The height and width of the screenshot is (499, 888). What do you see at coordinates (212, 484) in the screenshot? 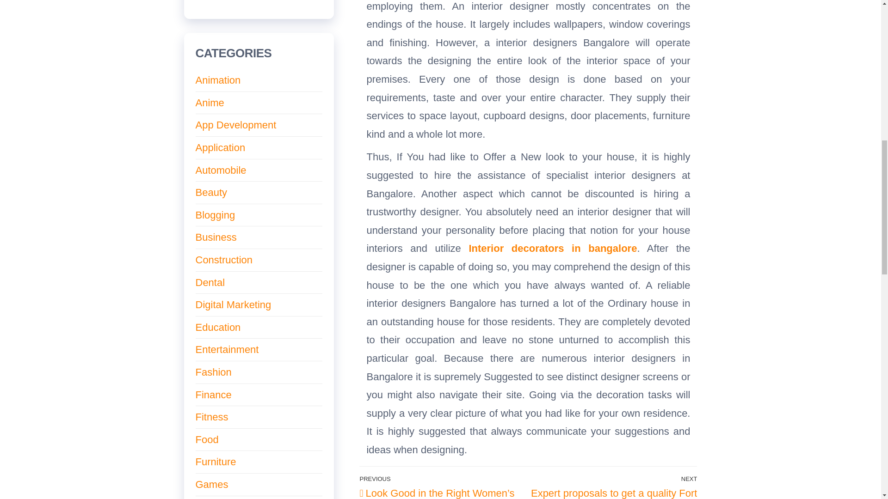
I see `Games` at bounding box center [212, 484].